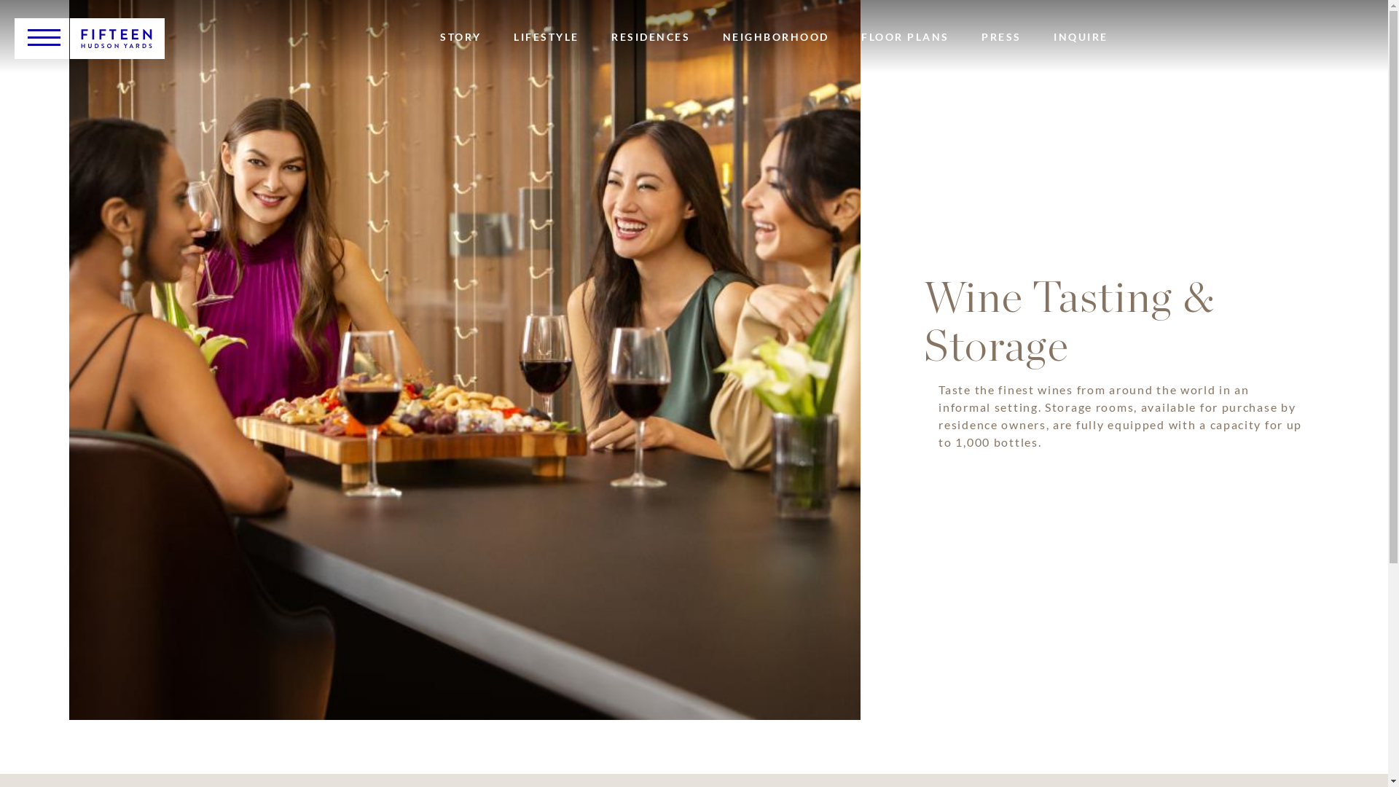  I want to click on PRESS, so click(1001, 37).